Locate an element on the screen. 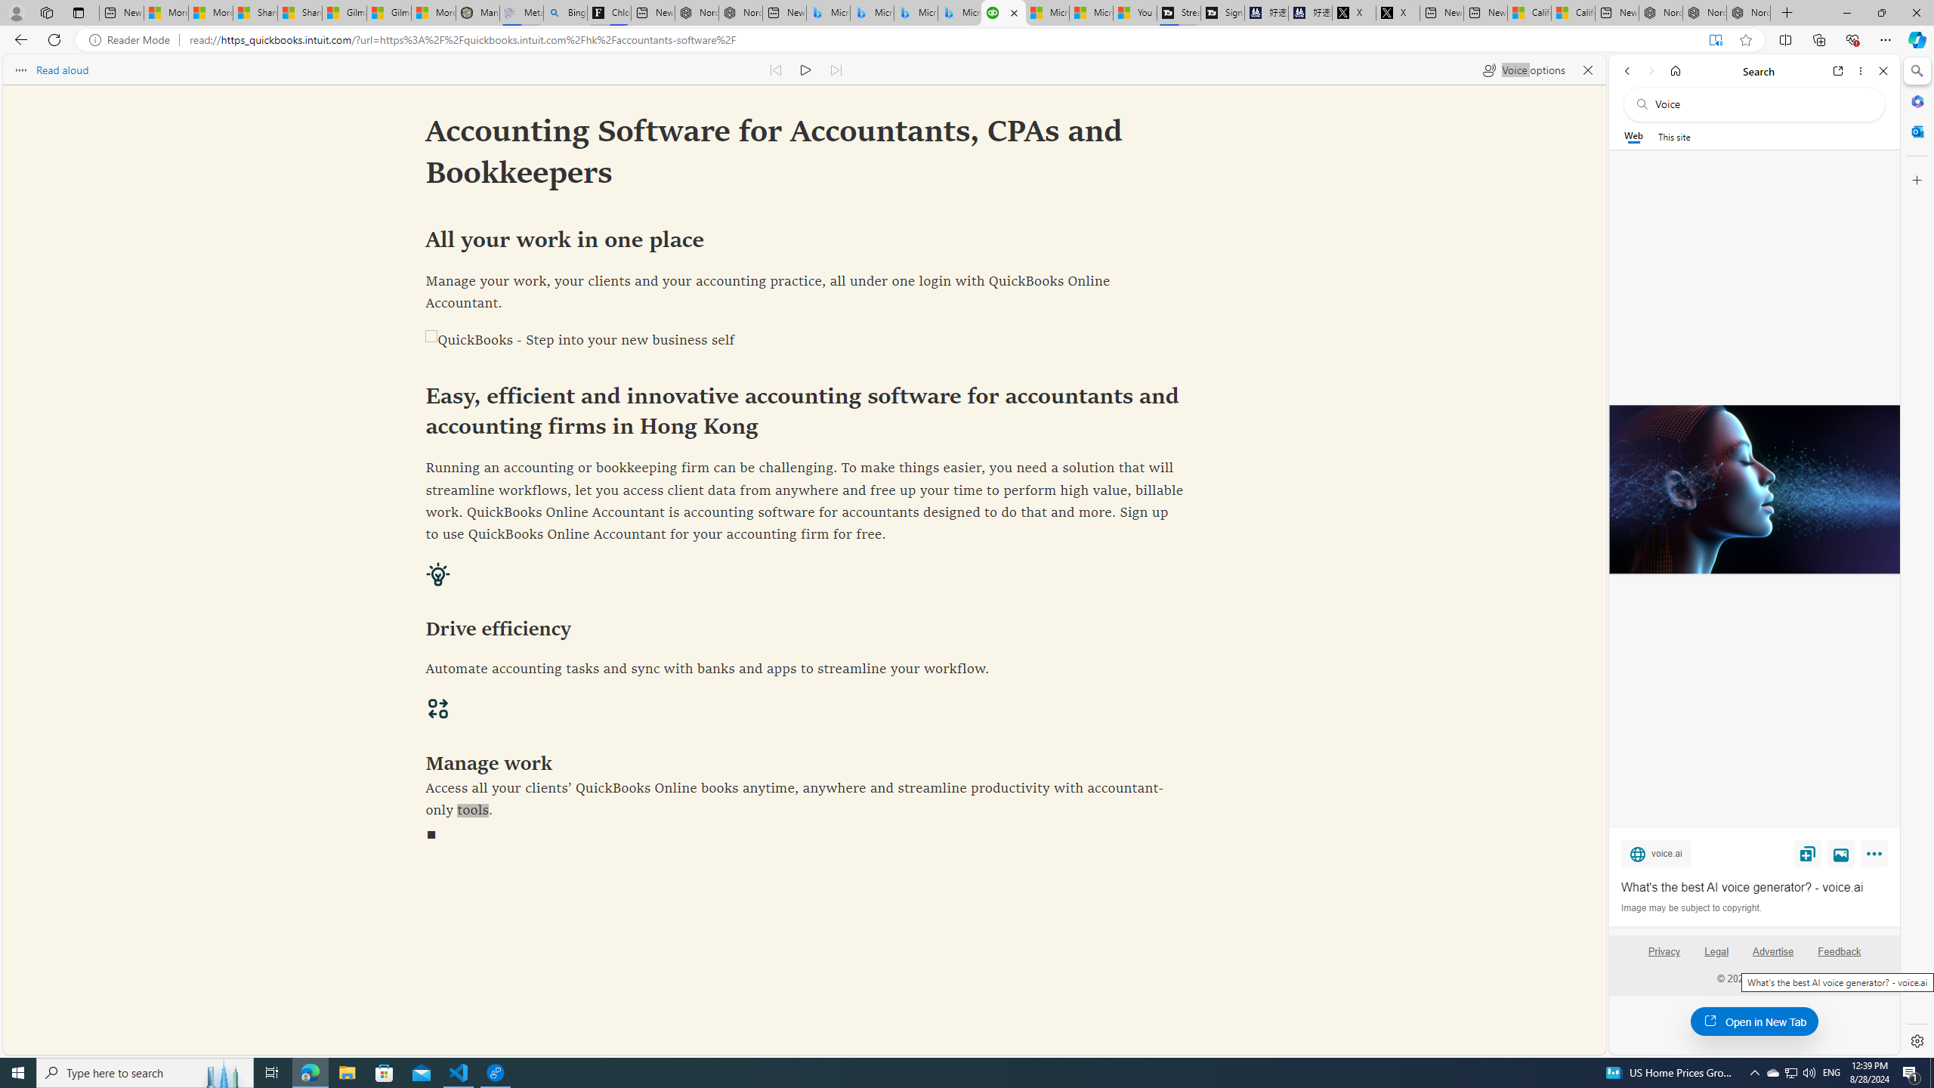 Image resolution: width=1934 pixels, height=1088 pixels. Side bar is located at coordinates (1917, 556).